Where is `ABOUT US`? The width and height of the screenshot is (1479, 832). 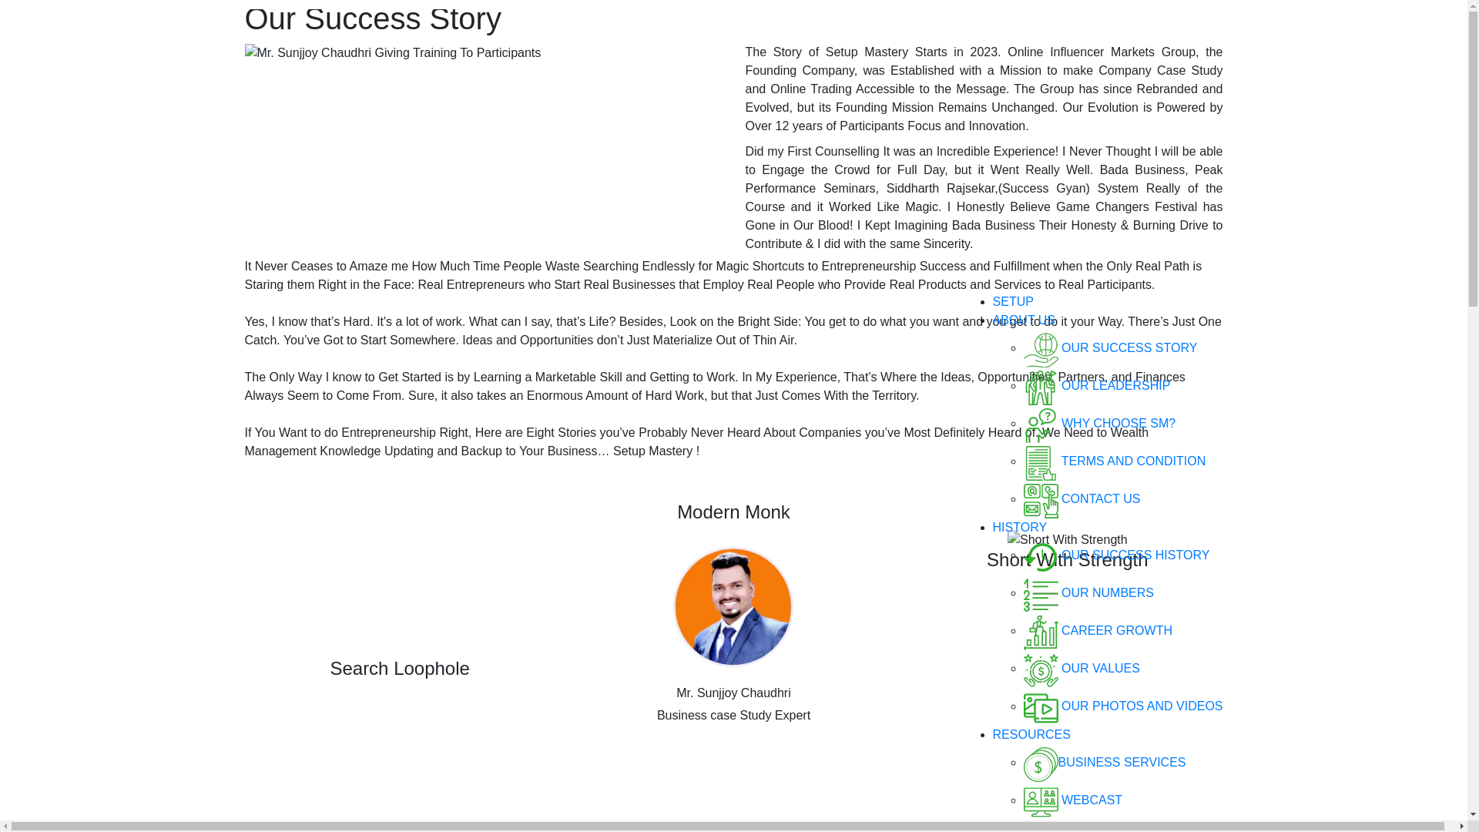
ABOUT US is located at coordinates (1024, 320).